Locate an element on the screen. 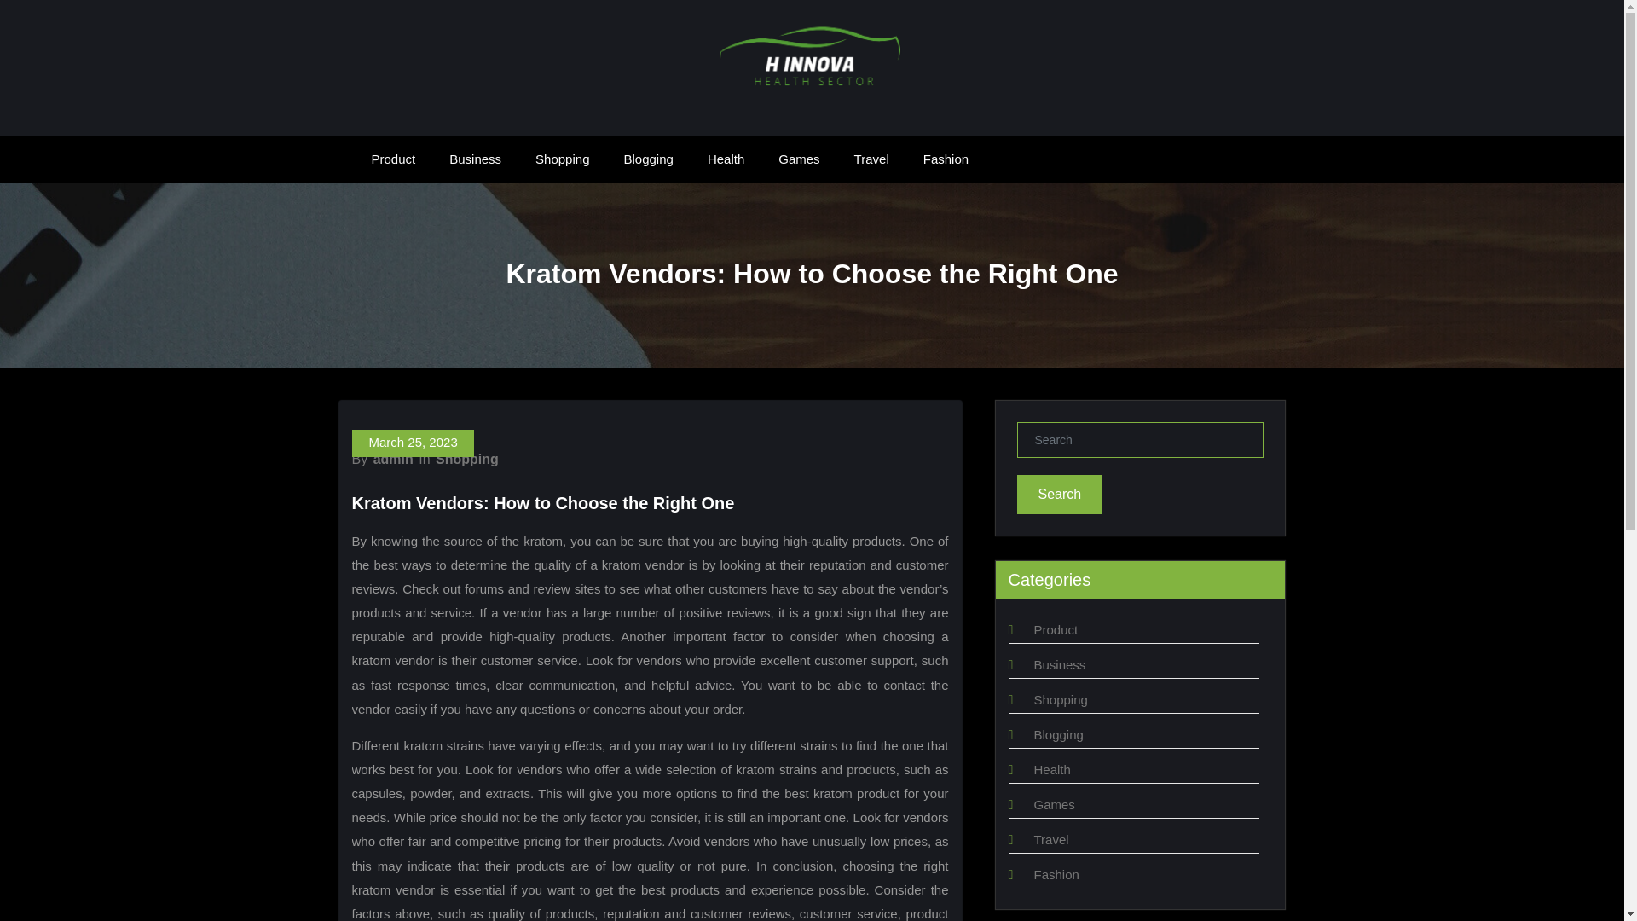  Fashion is located at coordinates (1056, 874).